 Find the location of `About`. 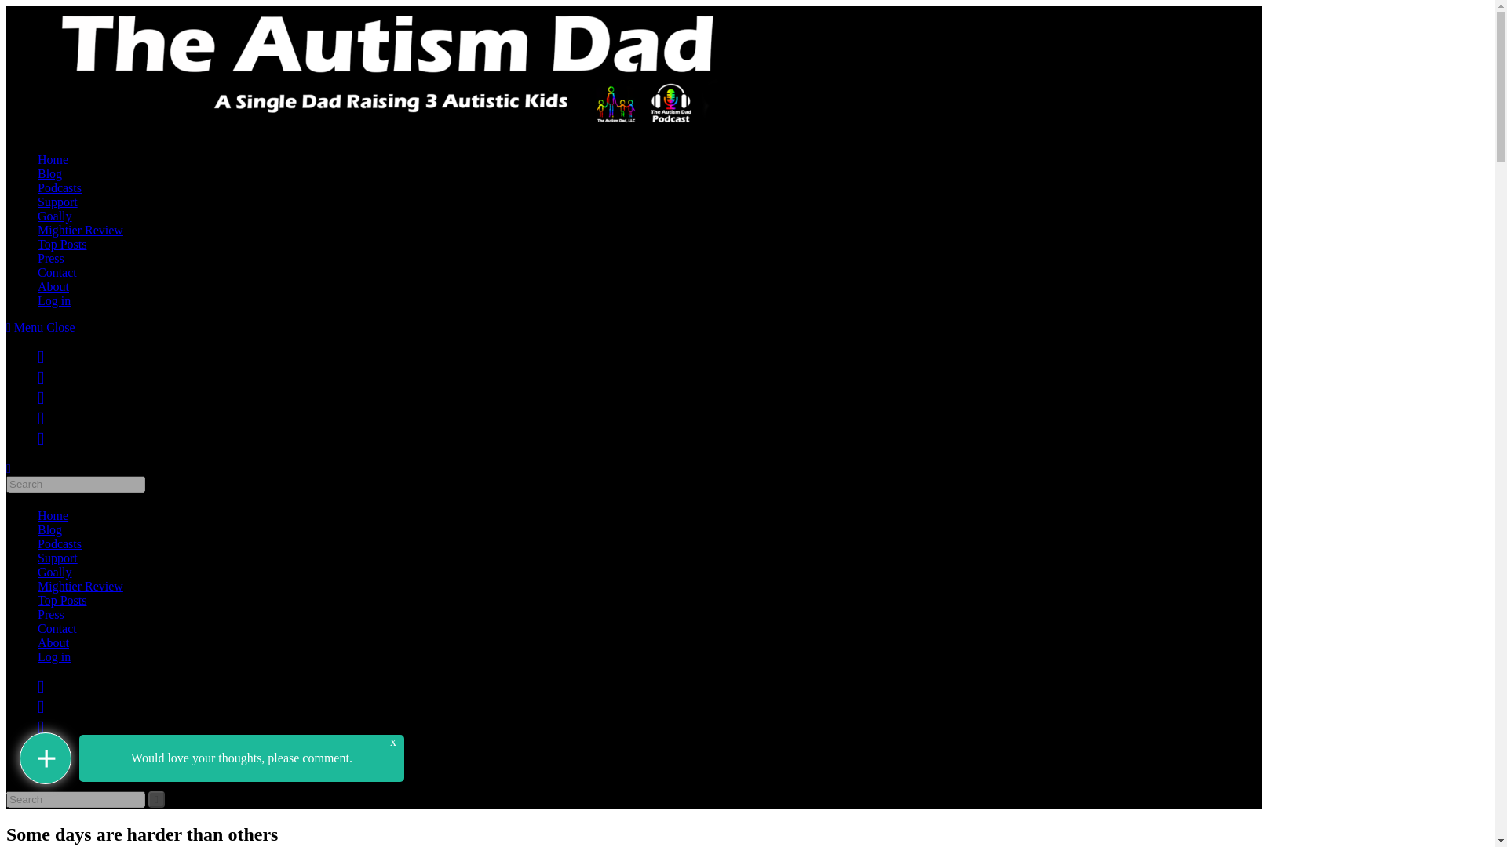

About is located at coordinates (53, 286).